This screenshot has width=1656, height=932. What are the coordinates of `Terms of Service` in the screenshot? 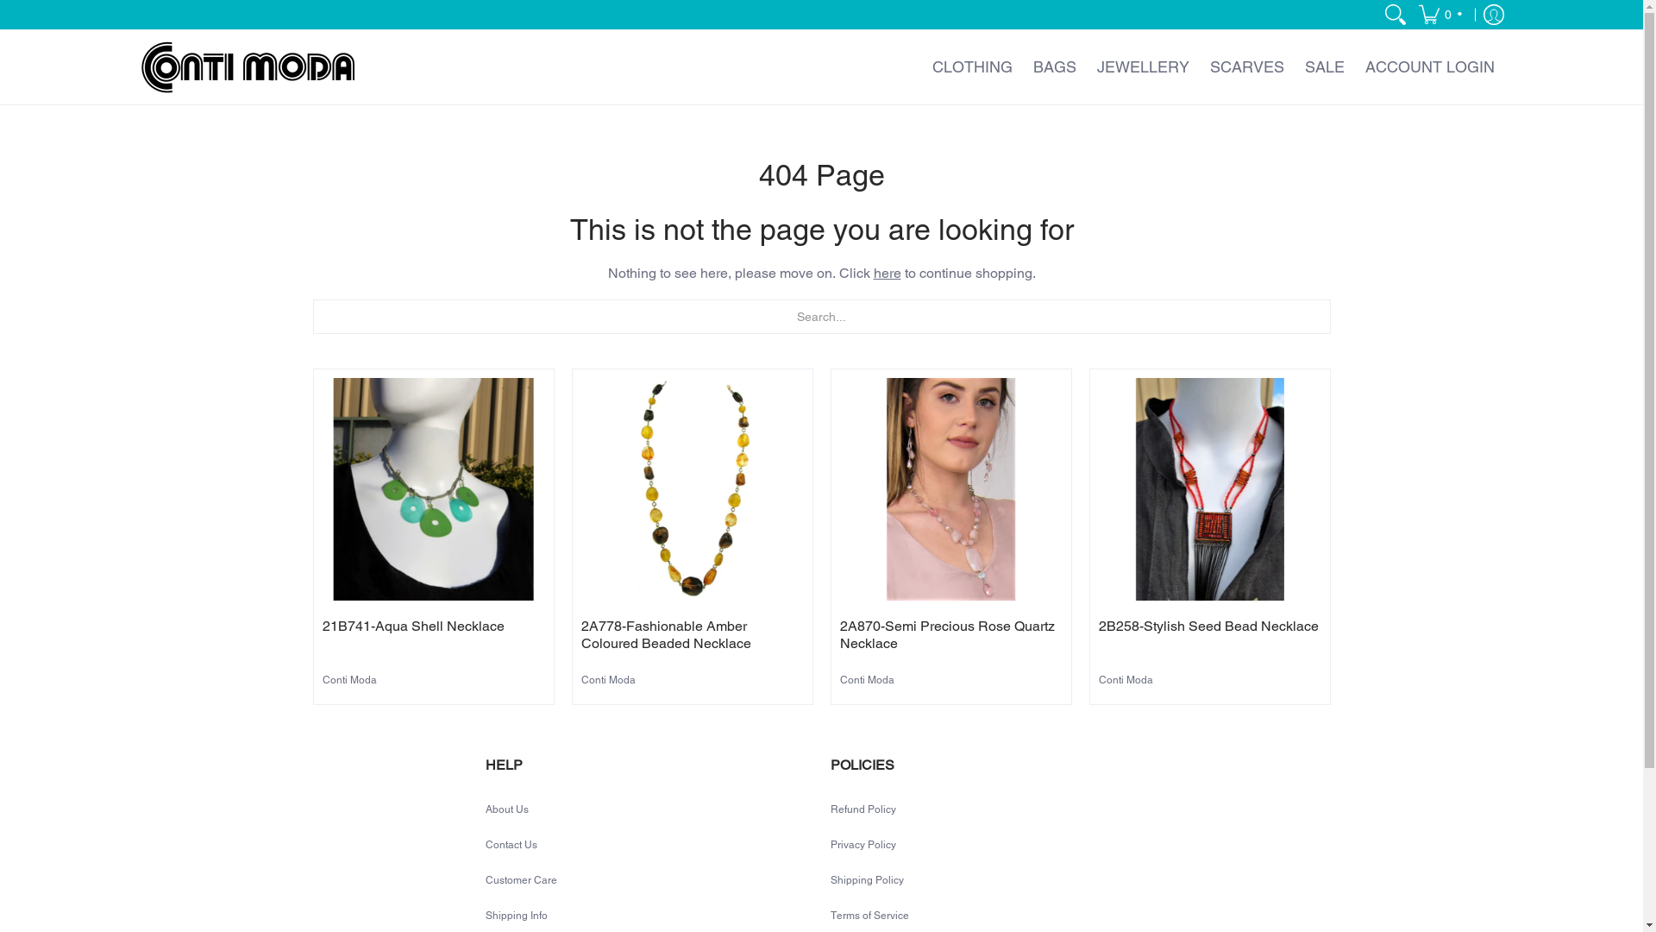 It's located at (869, 916).